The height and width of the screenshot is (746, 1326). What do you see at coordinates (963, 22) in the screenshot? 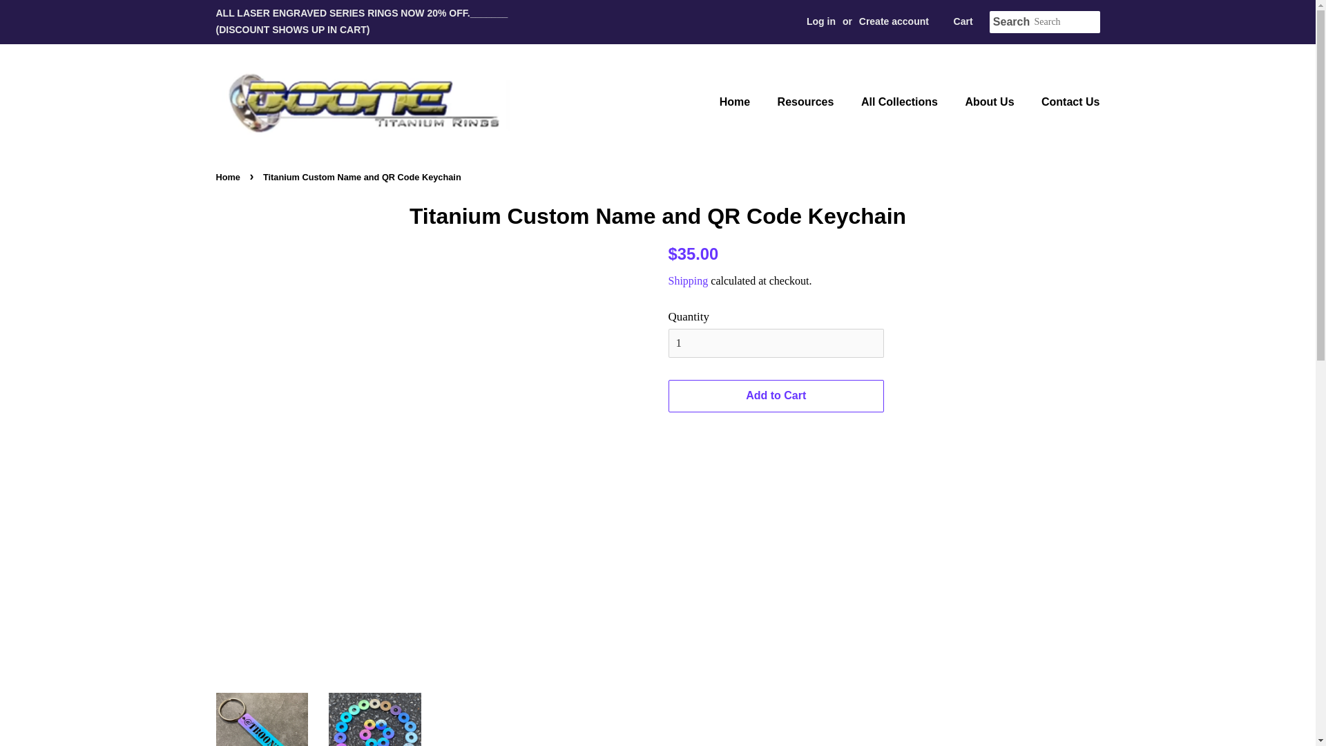
I see `Cart` at bounding box center [963, 22].